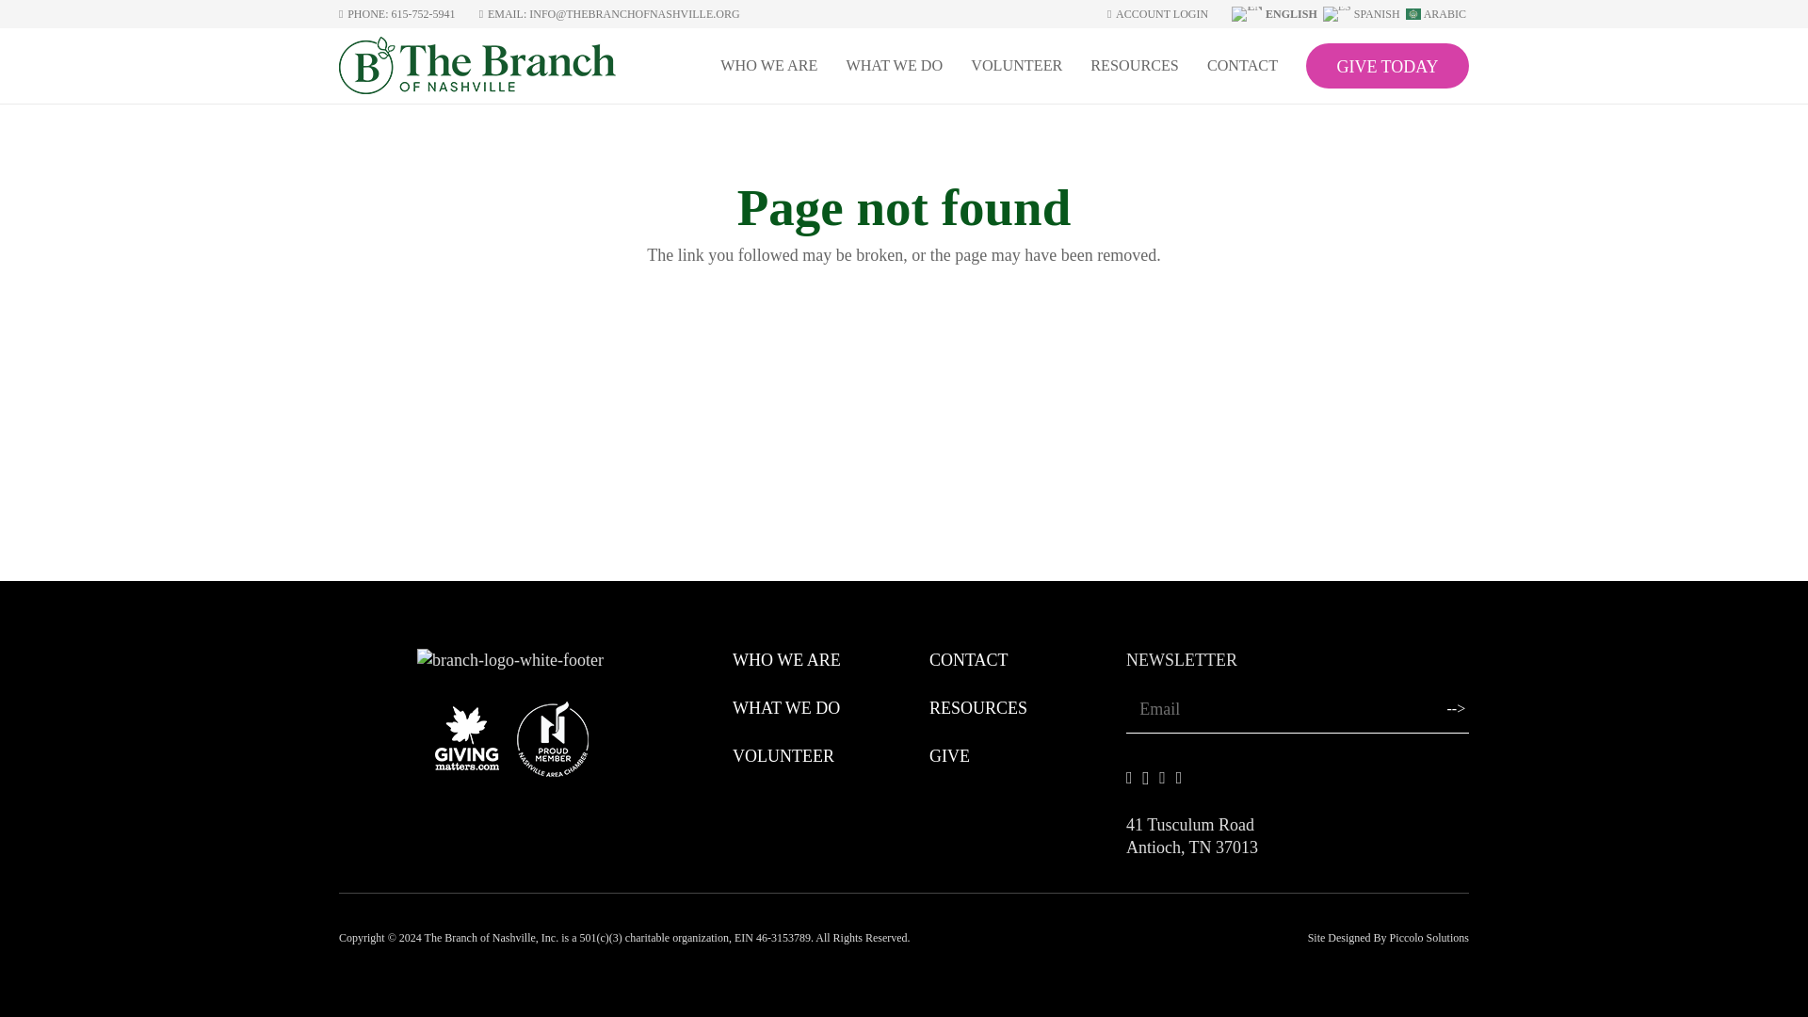 The width and height of the screenshot is (1808, 1017). I want to click on RESOURCES, so click(1134, 66).